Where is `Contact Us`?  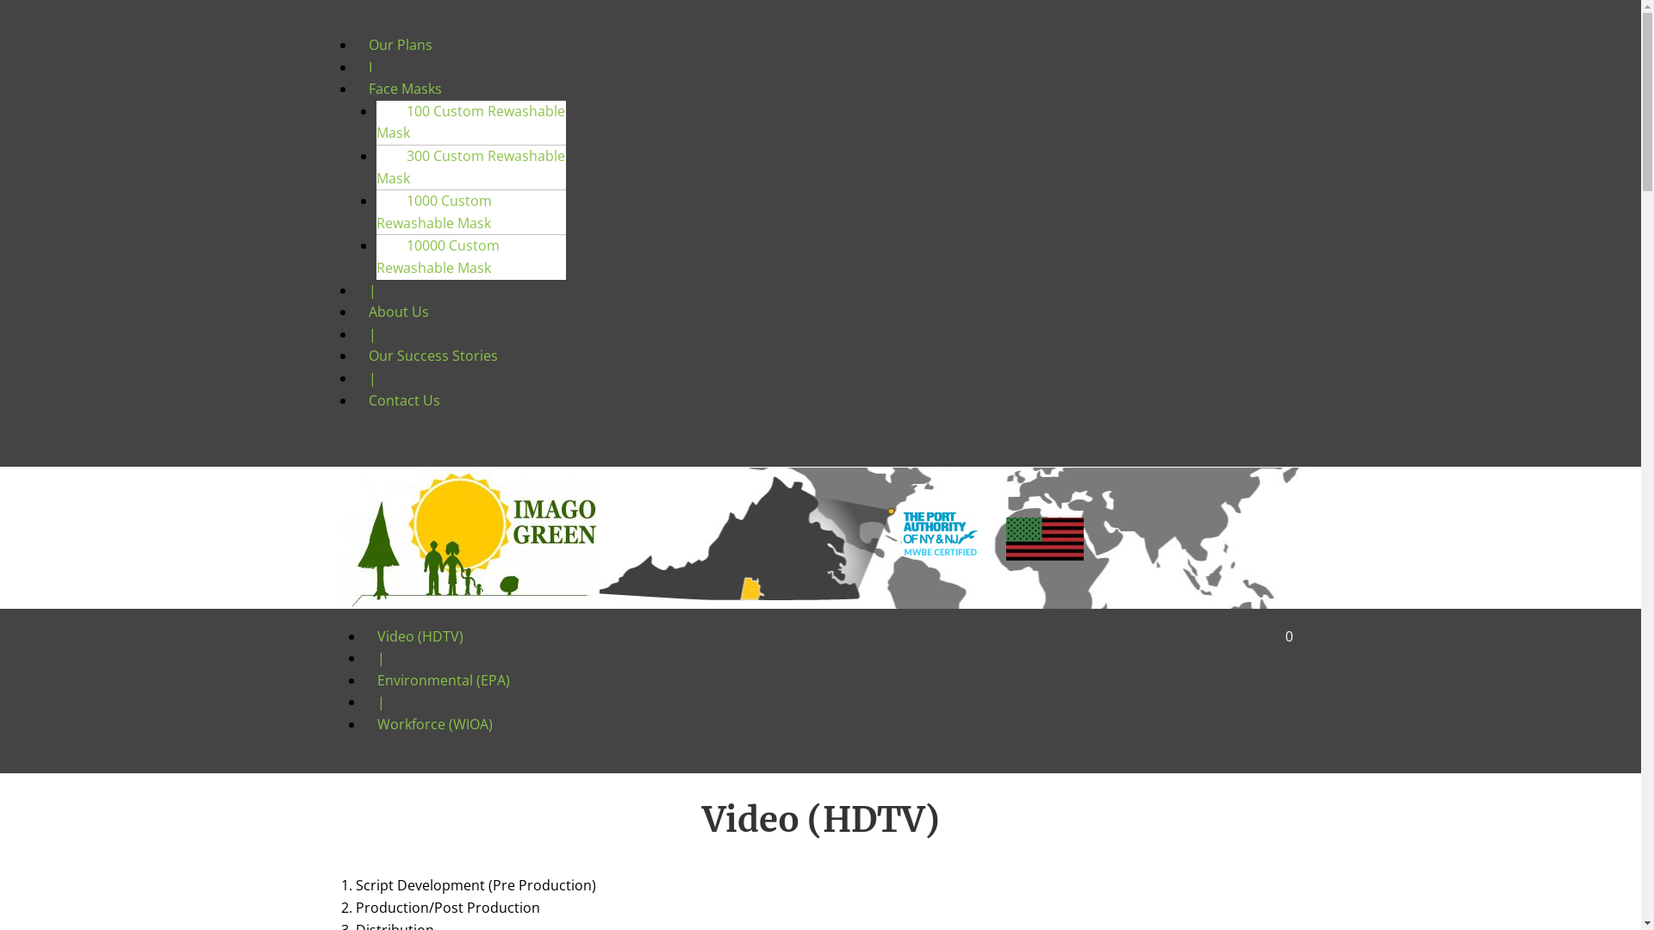 Contact Us is located at coordinates (403, 400).